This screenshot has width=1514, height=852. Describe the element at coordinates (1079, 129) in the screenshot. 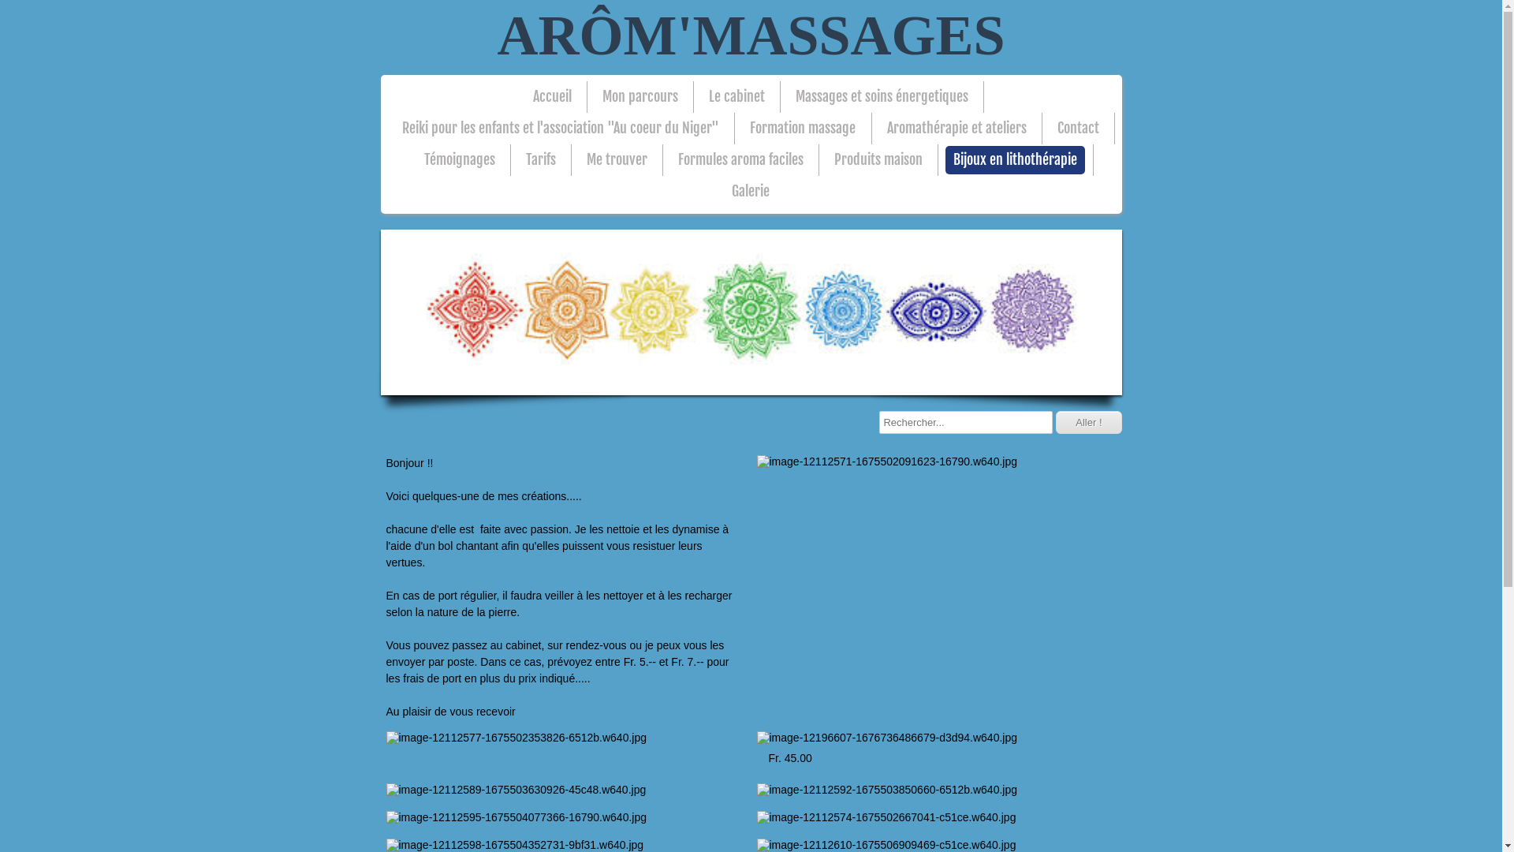

I see `Contact` at that location.